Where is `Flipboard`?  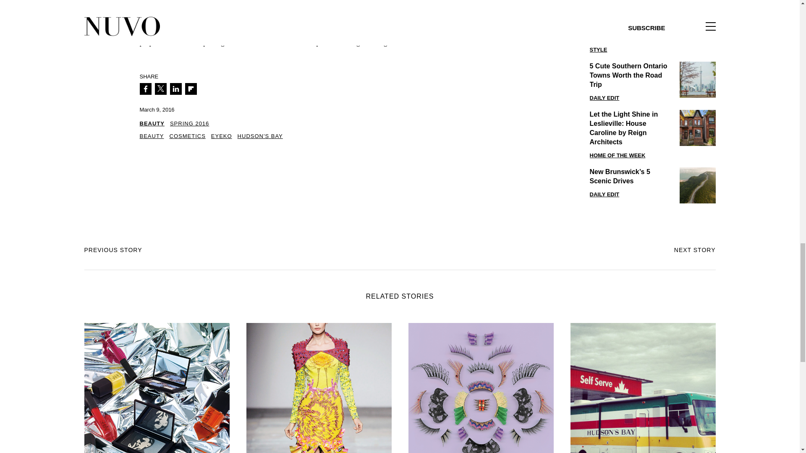 Flipboard is located at coordinates (191, 89).